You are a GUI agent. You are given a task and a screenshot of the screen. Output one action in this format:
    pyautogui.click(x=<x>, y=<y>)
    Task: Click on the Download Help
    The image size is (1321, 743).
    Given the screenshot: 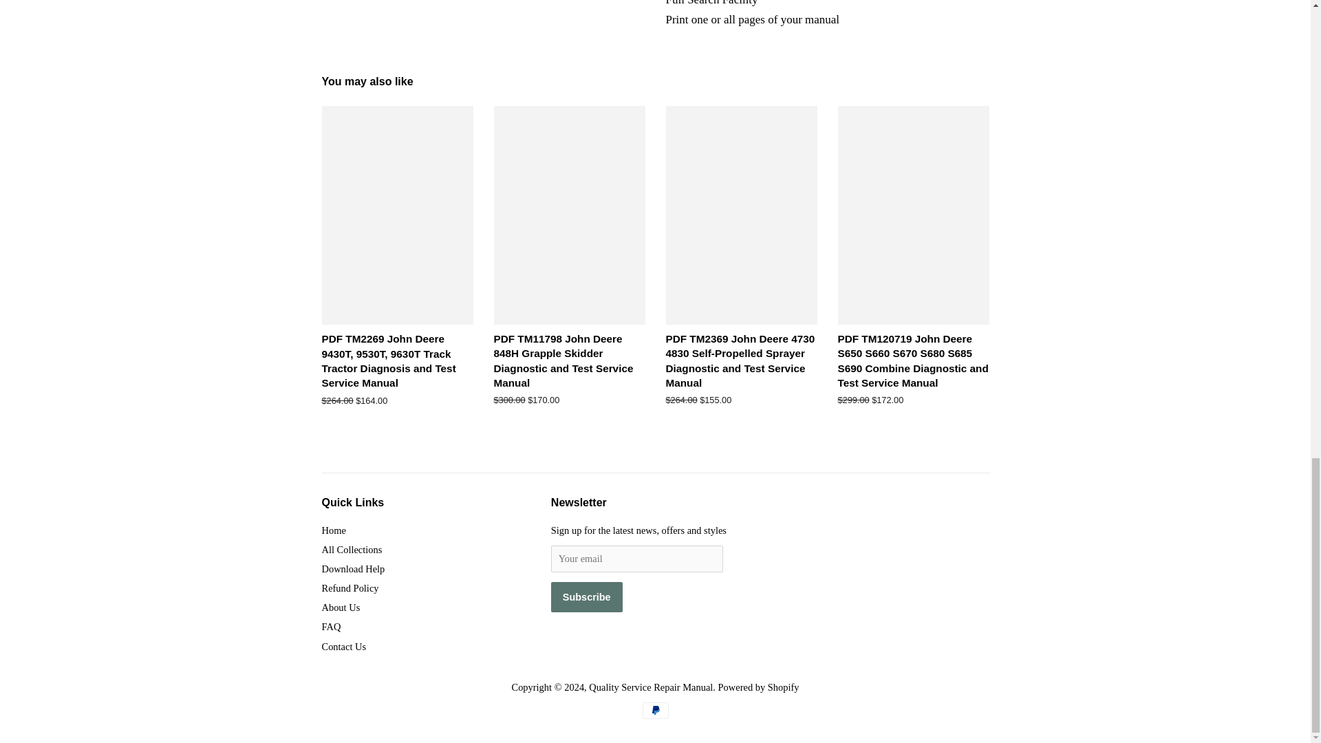 What is the action you would take?
    pyautogui.click(x=354, y=568)
    